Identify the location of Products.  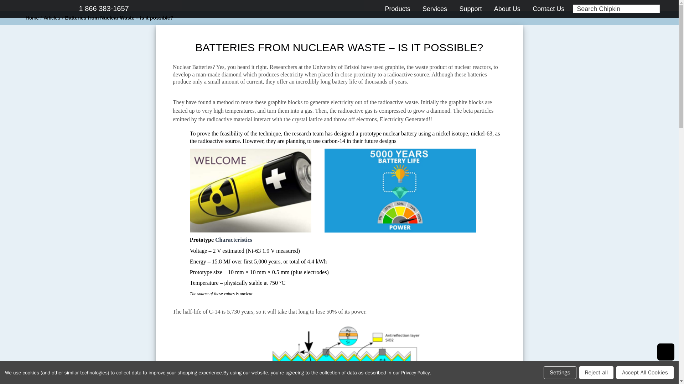
(401, 9).